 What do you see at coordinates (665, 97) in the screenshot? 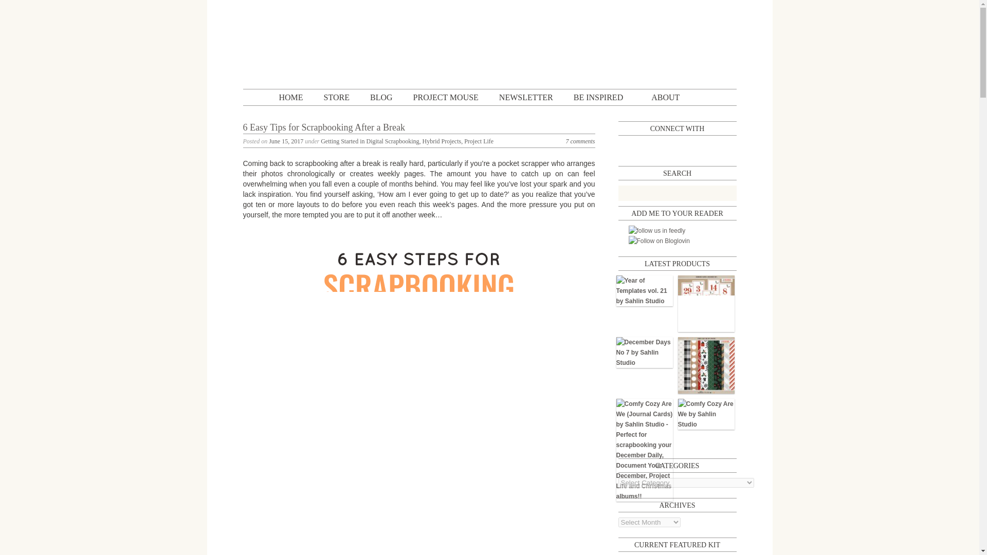
I see `ABOUT` at bounding box center [665, 97].